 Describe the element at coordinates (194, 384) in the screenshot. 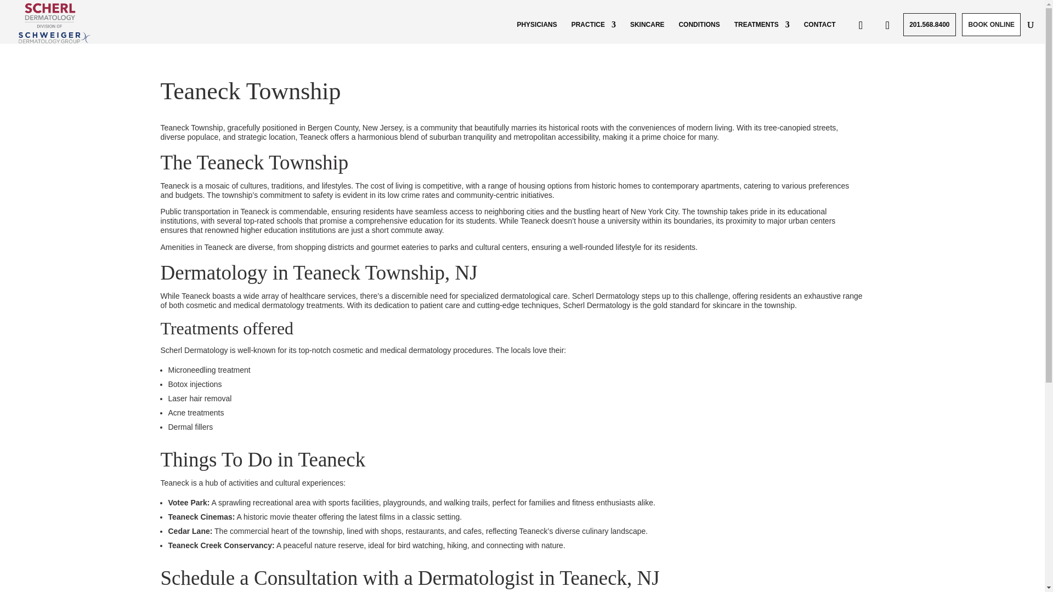

I see `Botox injections` at that location.